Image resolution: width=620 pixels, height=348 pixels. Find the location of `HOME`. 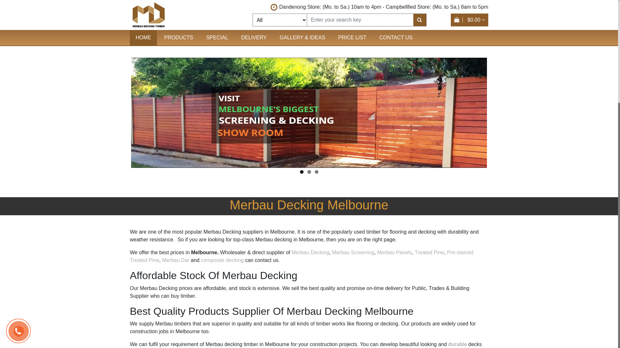

HOME is located at coordinates (143, 38).